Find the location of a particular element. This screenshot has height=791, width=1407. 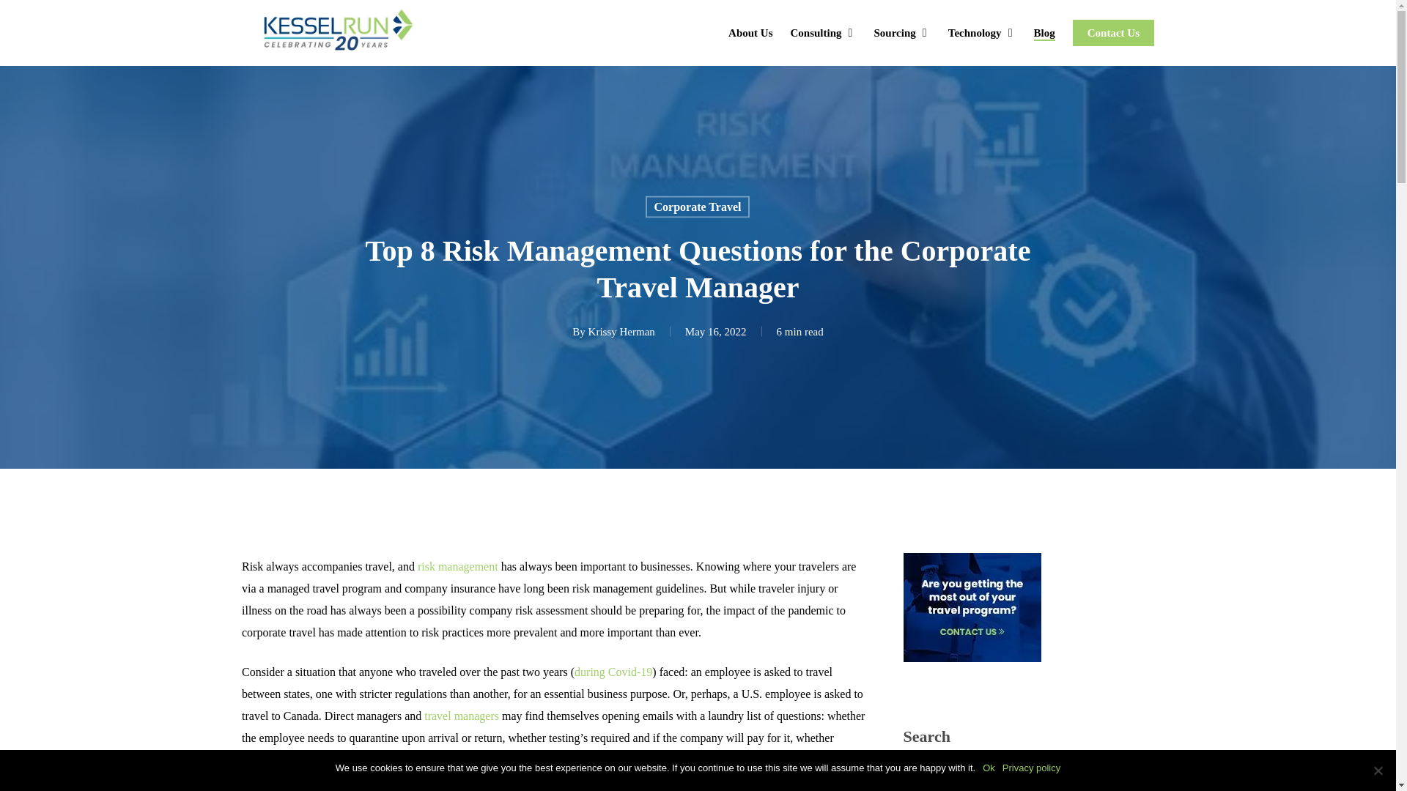

risk management is located at coordinates (457, 565).